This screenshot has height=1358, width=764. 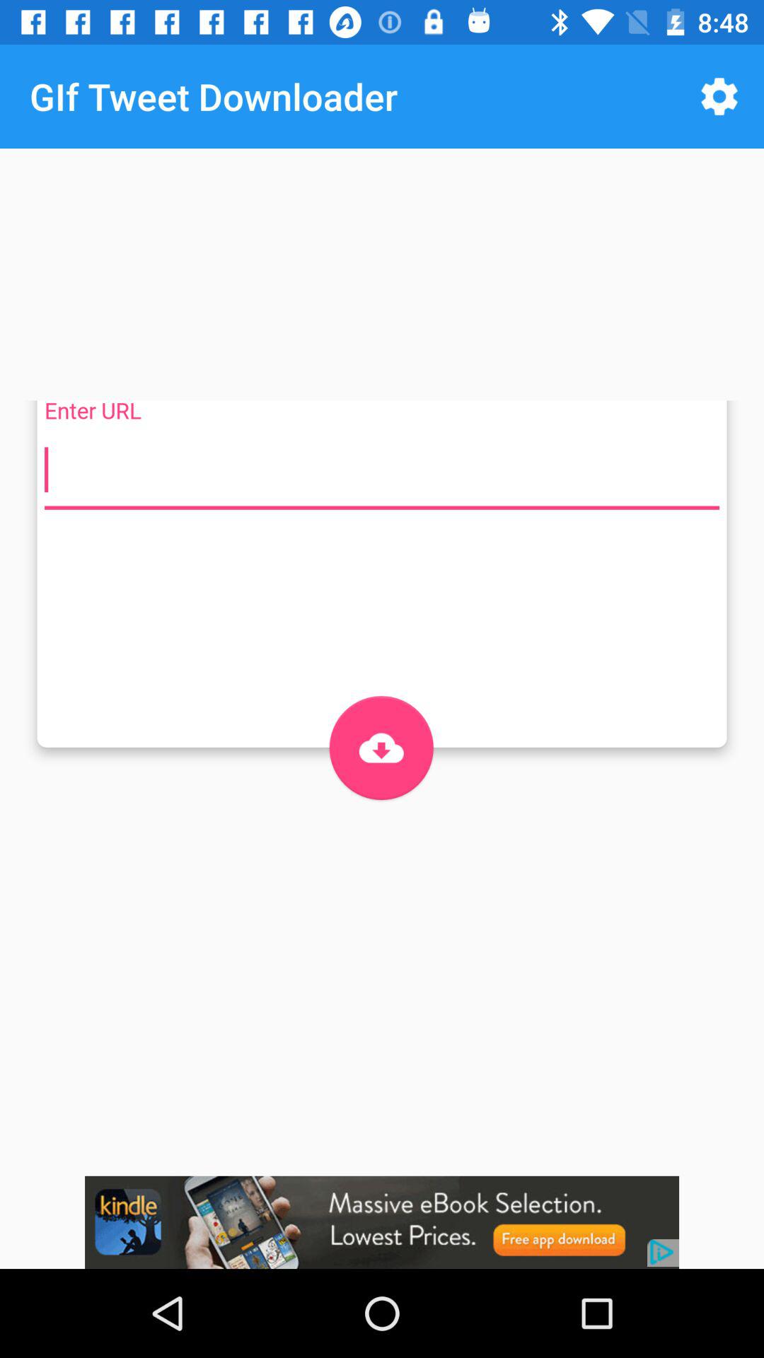 I want to click on opens an advertisement, so click(x=382, y=1222).